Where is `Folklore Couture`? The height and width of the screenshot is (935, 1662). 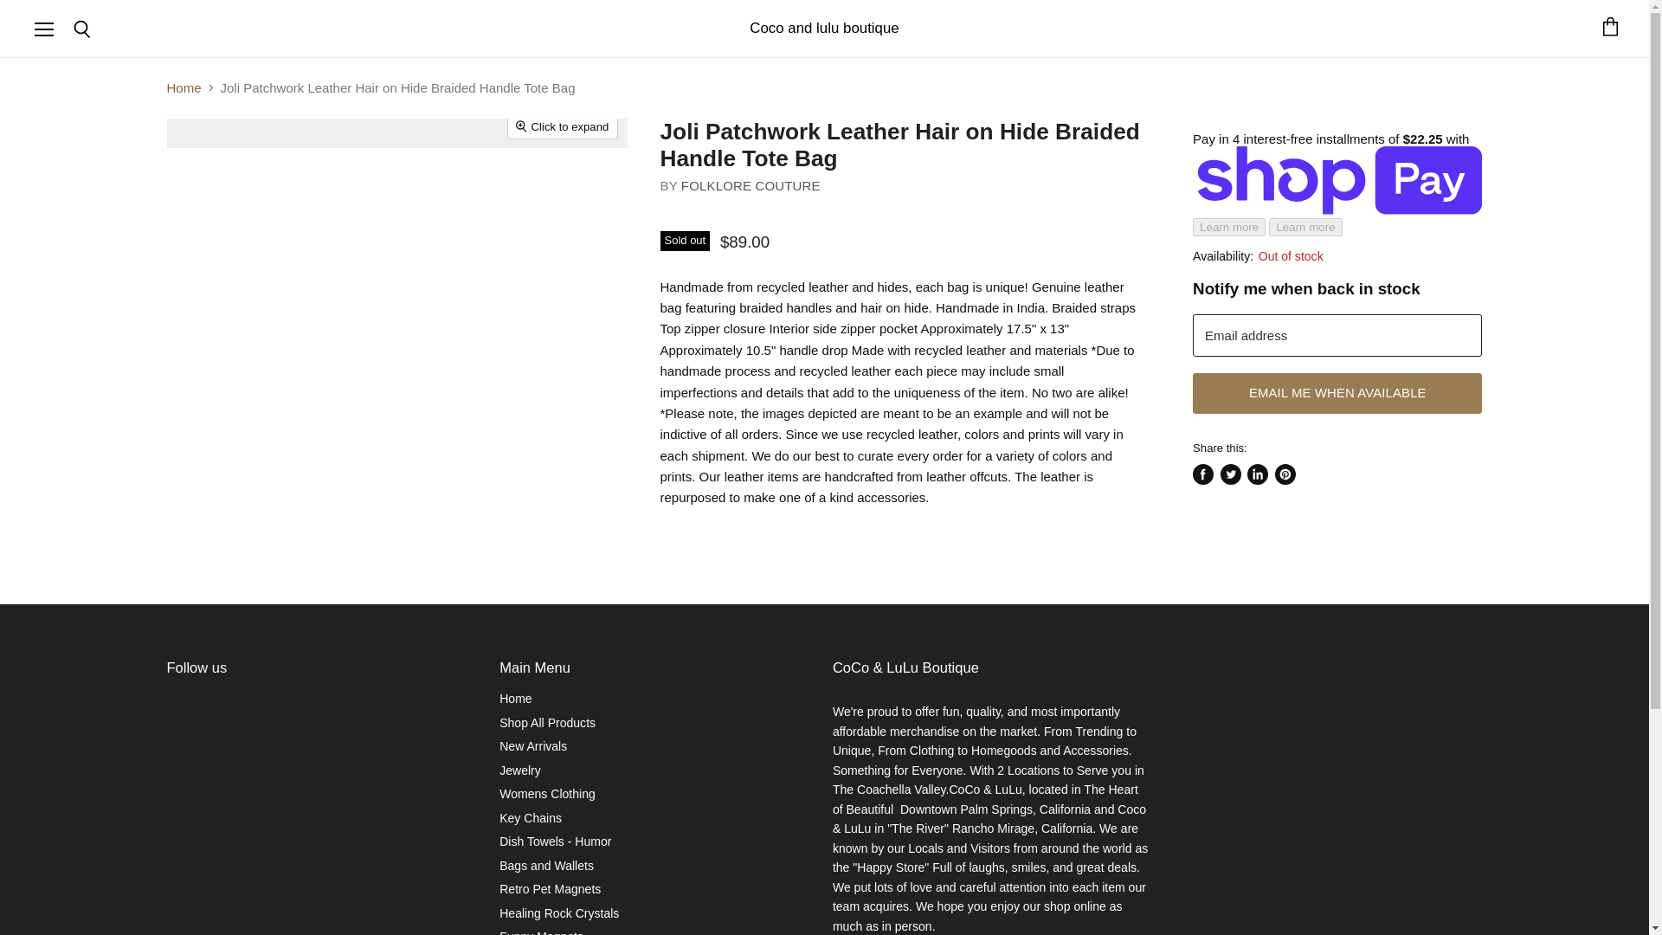
Folklore Couture is located at coordinates (751, 185).